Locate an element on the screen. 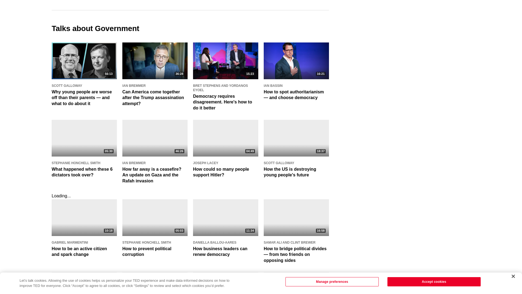  3rd party ad content is located at coordinates (430, 17).